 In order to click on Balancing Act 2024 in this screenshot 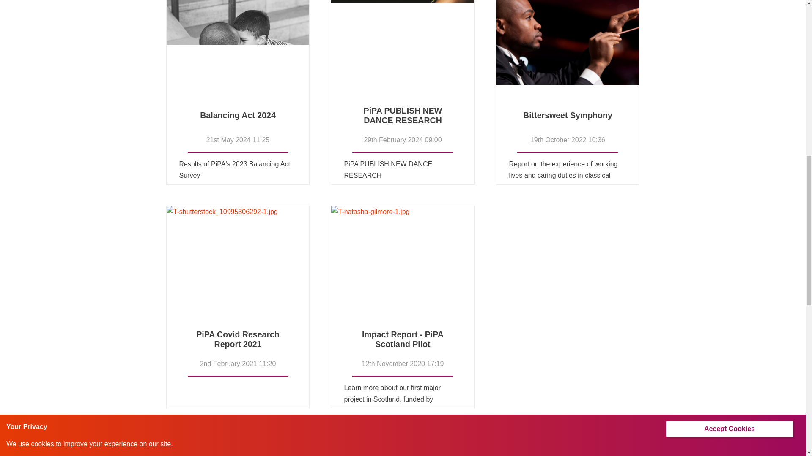, I will do `click(238, 116)`.